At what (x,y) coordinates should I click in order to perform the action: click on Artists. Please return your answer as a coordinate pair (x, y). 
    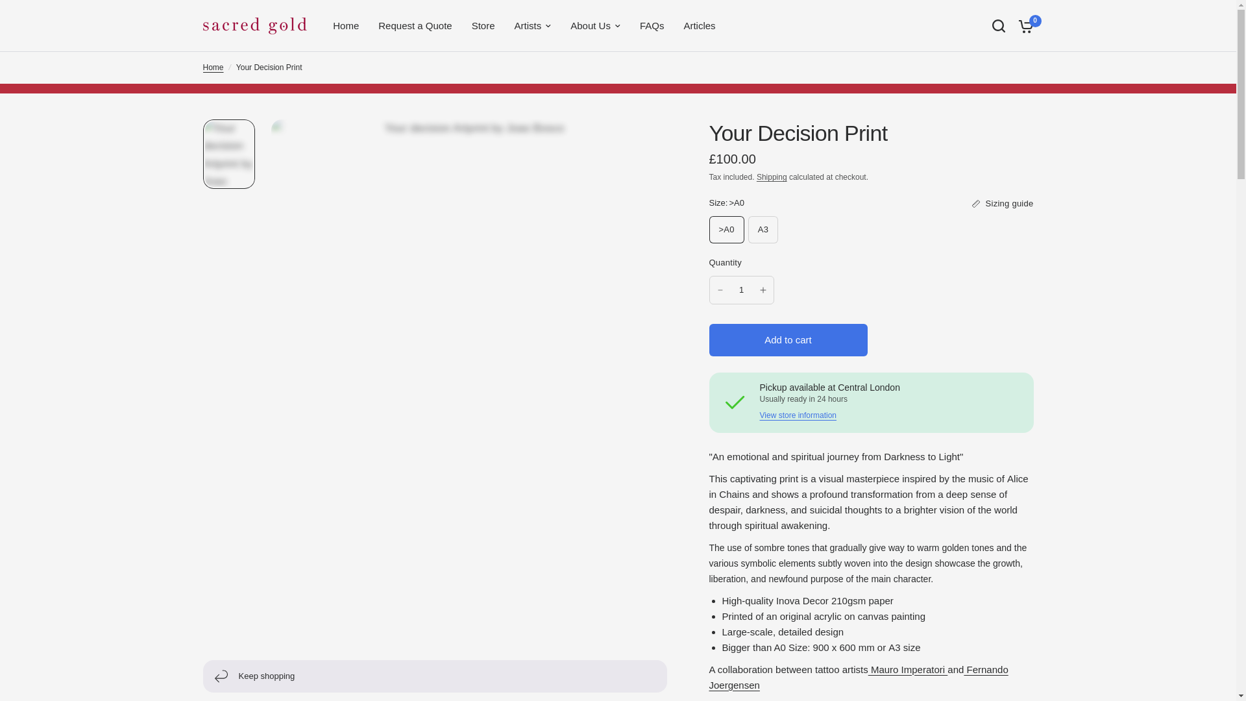
    Looking at the image, I should click on (533, 26).